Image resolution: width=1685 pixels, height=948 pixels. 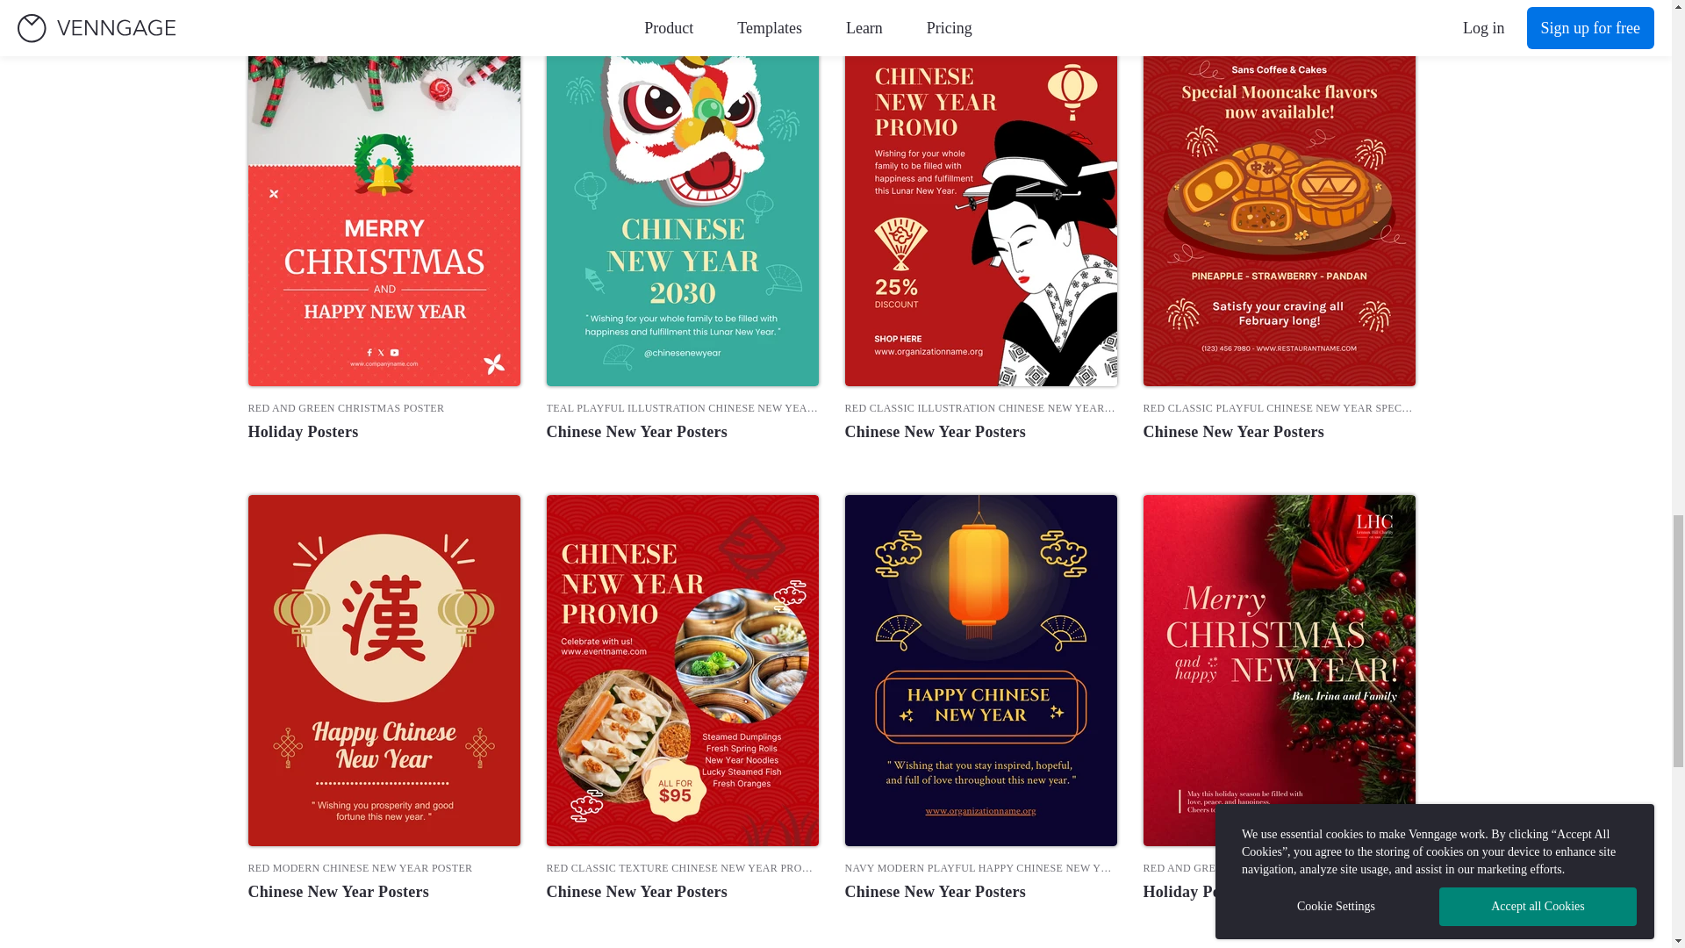 I want to click on Chinese New Year Posters, so click(x=383, y=892).